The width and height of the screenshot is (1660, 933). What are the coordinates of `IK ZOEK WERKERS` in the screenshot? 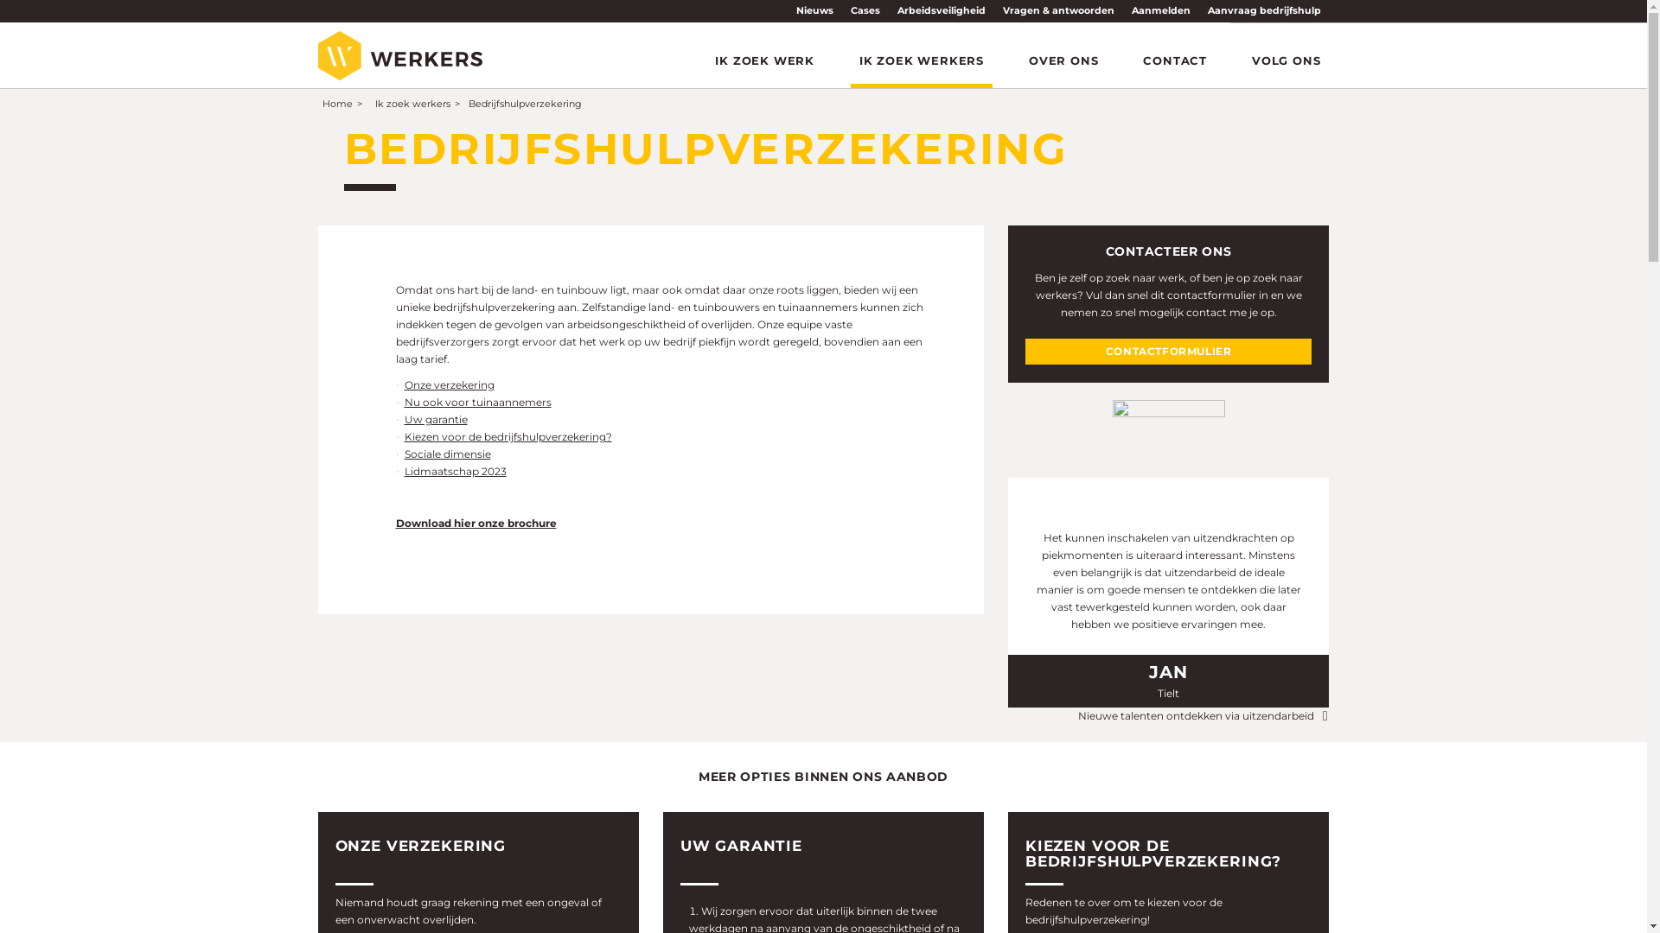 It's located at (922, 60).